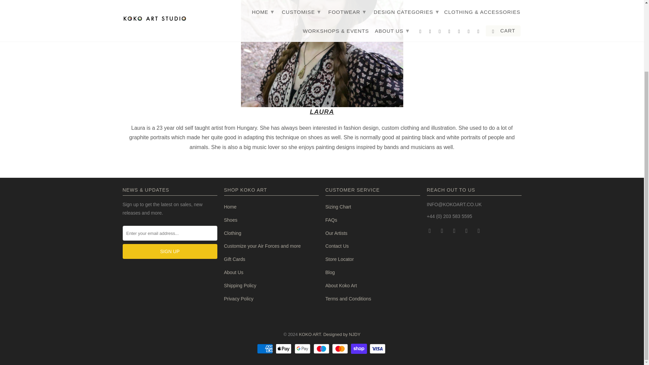 This screenshot has width=649, height=365. Describe the element at coordinates (430, 230) in the screenshot. I see `KOKO ART on Twitter` at that location.